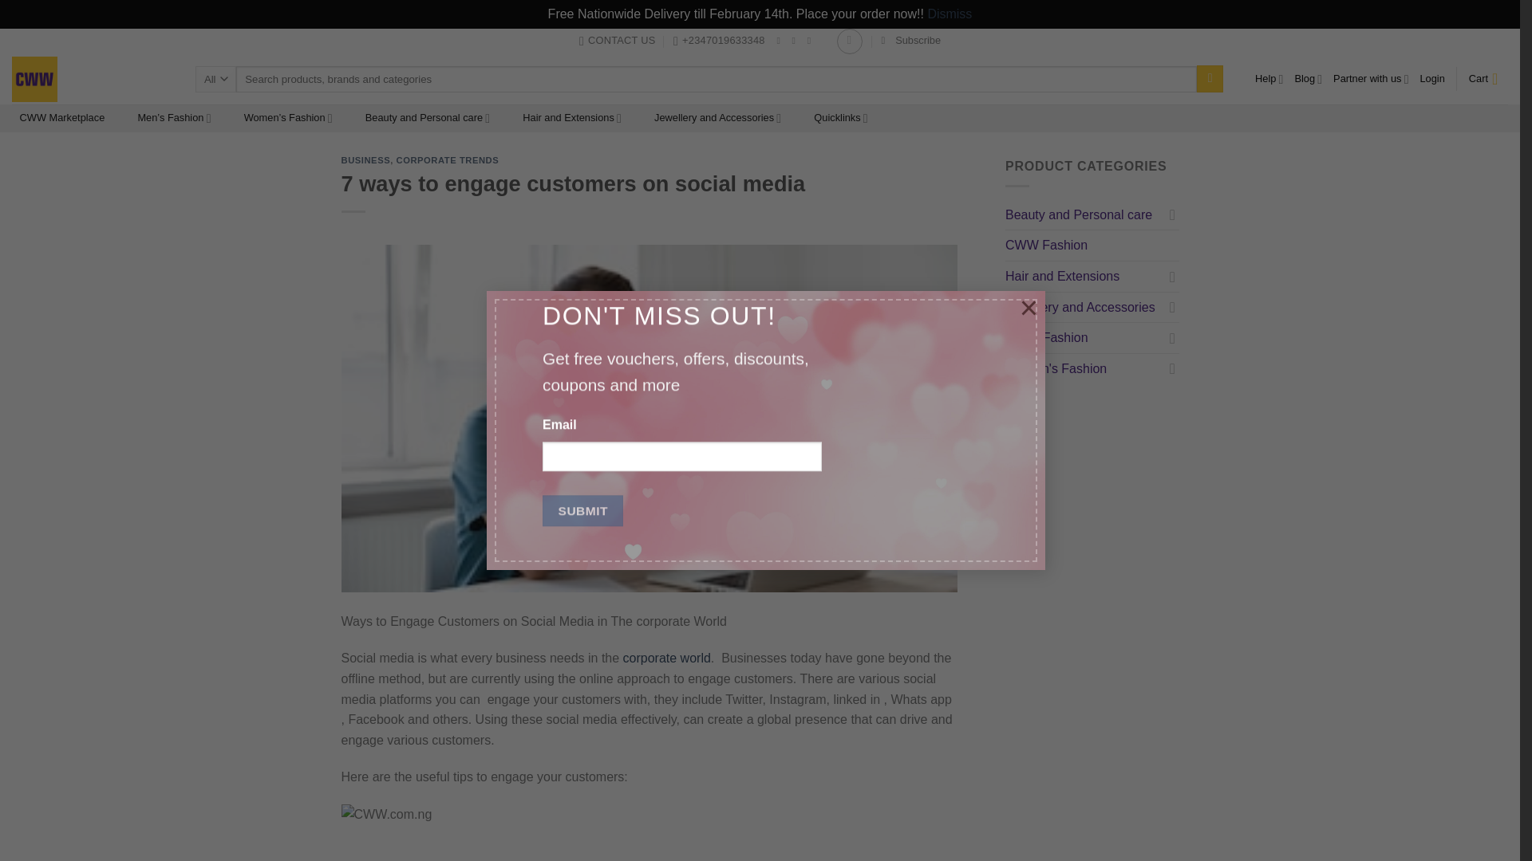 The width and height of the screenshot is (1532, 861). I want to click on Search, so click(1210, 78).